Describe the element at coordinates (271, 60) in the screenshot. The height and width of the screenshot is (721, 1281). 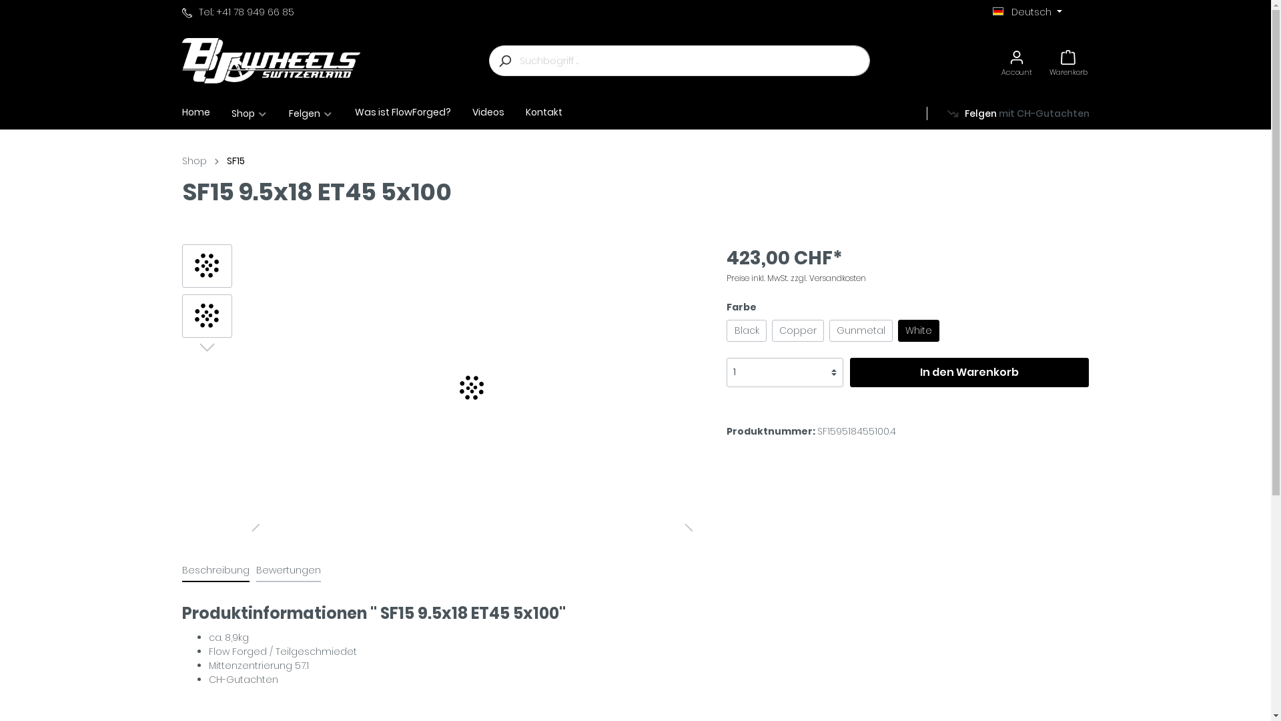
I see `Zur Startseite wechseln` at that location.